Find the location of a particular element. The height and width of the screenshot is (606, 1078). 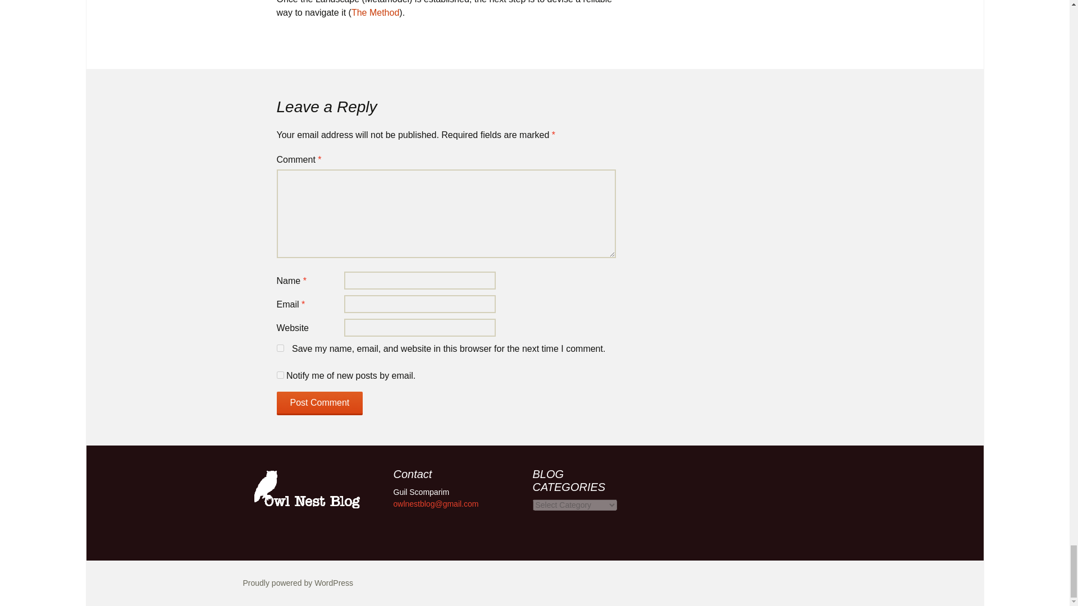

Post Comment is located at coordinates (319, 403).